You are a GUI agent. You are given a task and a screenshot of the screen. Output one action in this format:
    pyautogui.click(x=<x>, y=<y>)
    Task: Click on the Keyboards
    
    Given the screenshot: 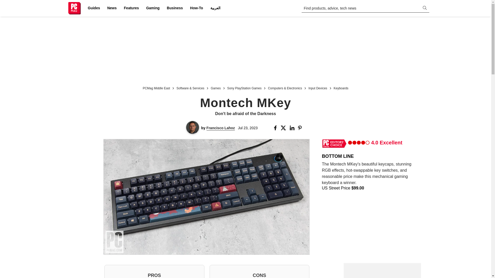 What is the action you would take?
    pyautogui.click(x=341, y=88)
    